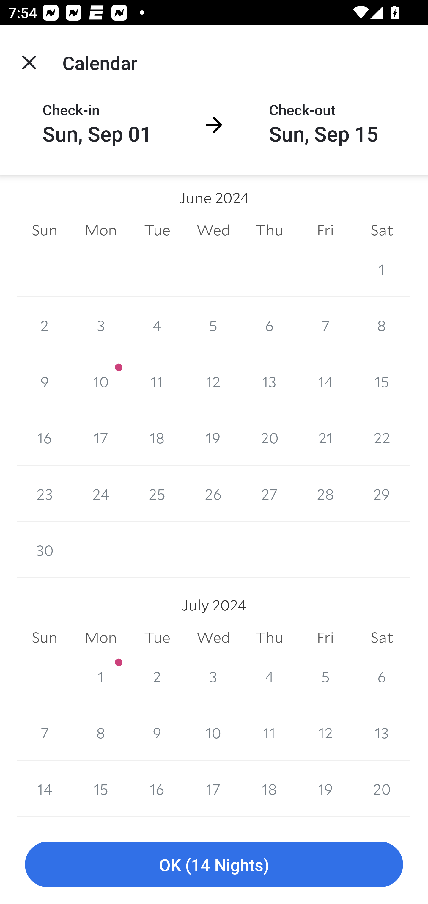 This screenshot has width=428, height=904. I want to click on 2 2 June 2024, so click(45, 325).